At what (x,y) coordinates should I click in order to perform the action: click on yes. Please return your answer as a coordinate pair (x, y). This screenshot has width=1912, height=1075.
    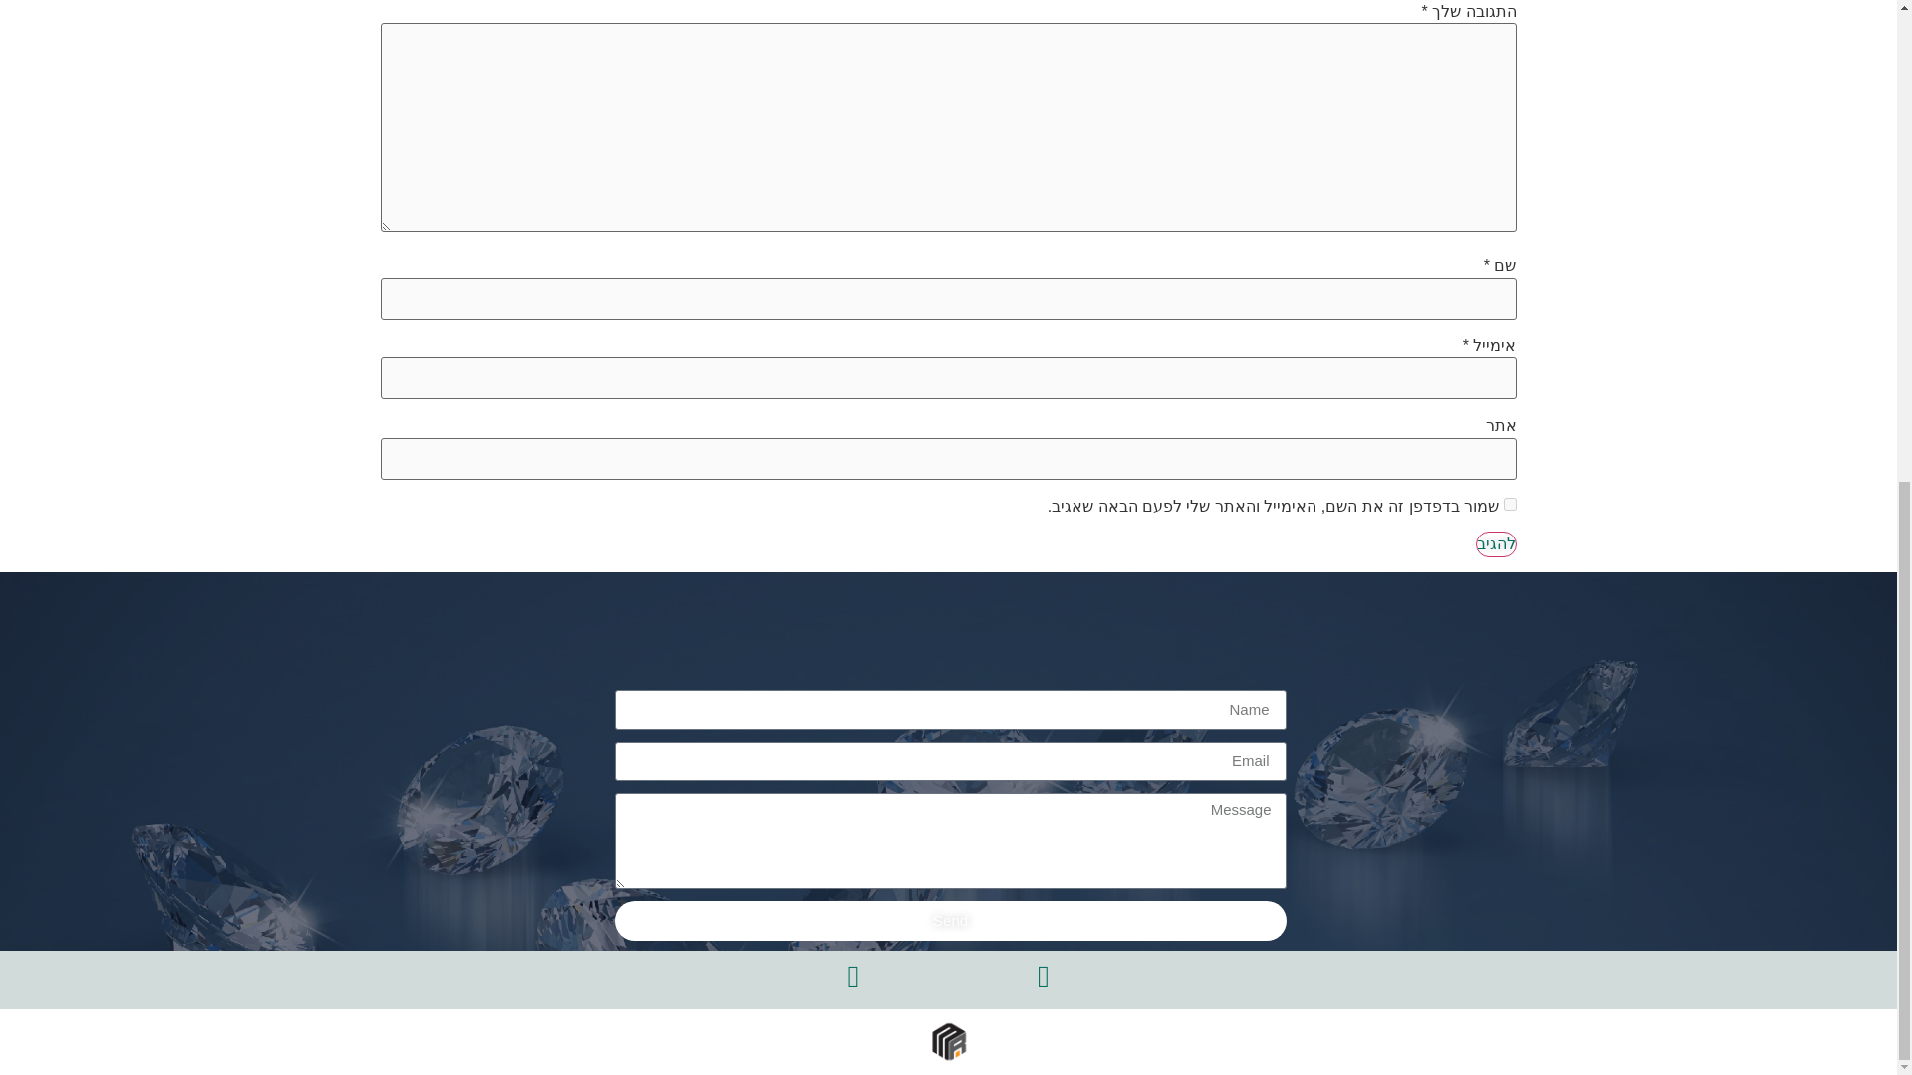
    Looking at the image, I should click on (1510, 504).